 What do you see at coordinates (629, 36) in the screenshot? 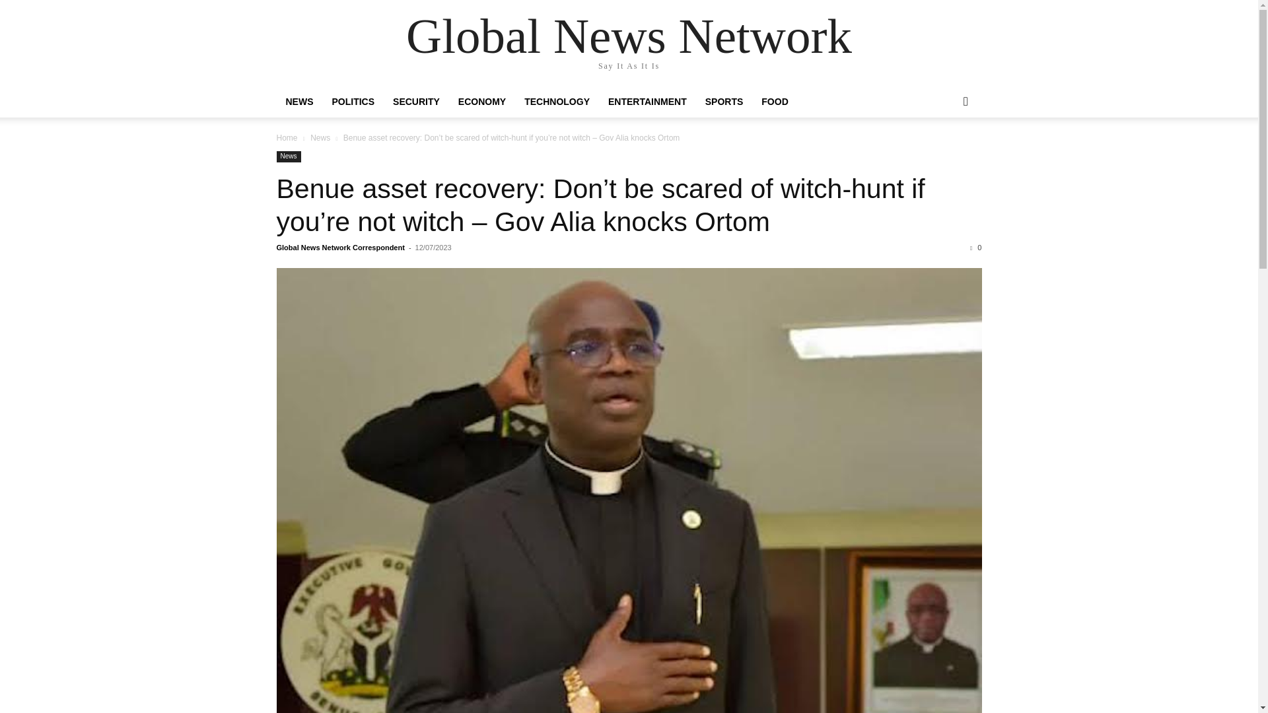
I see `Global News Network` at bounding box center [629, 36].